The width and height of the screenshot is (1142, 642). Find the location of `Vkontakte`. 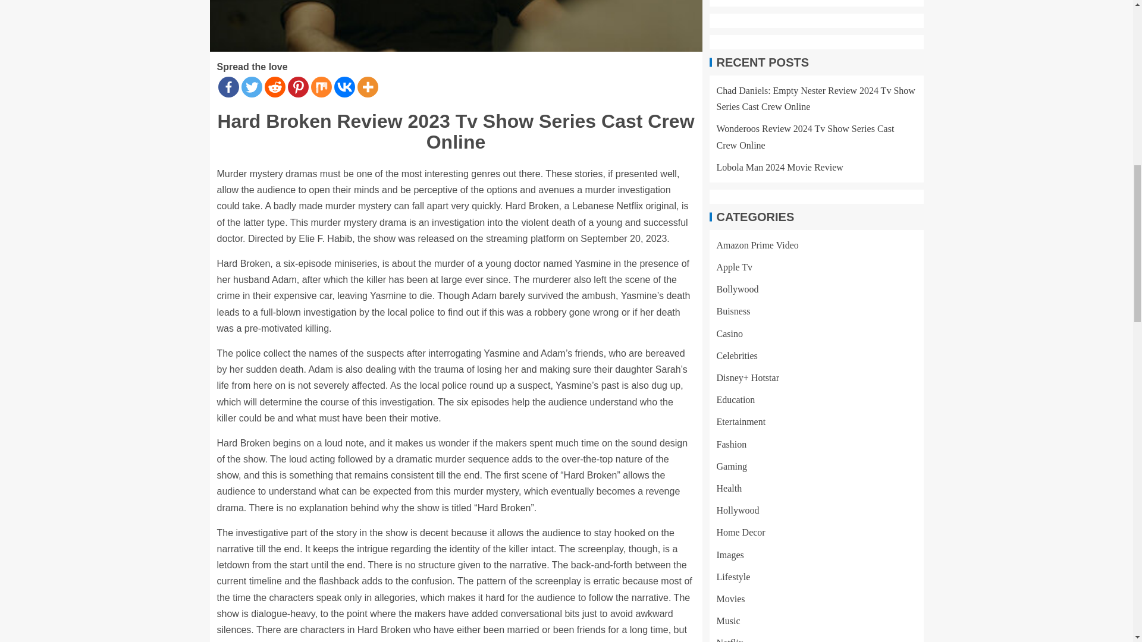

Vkontakte is located at coordinates (345, 87).